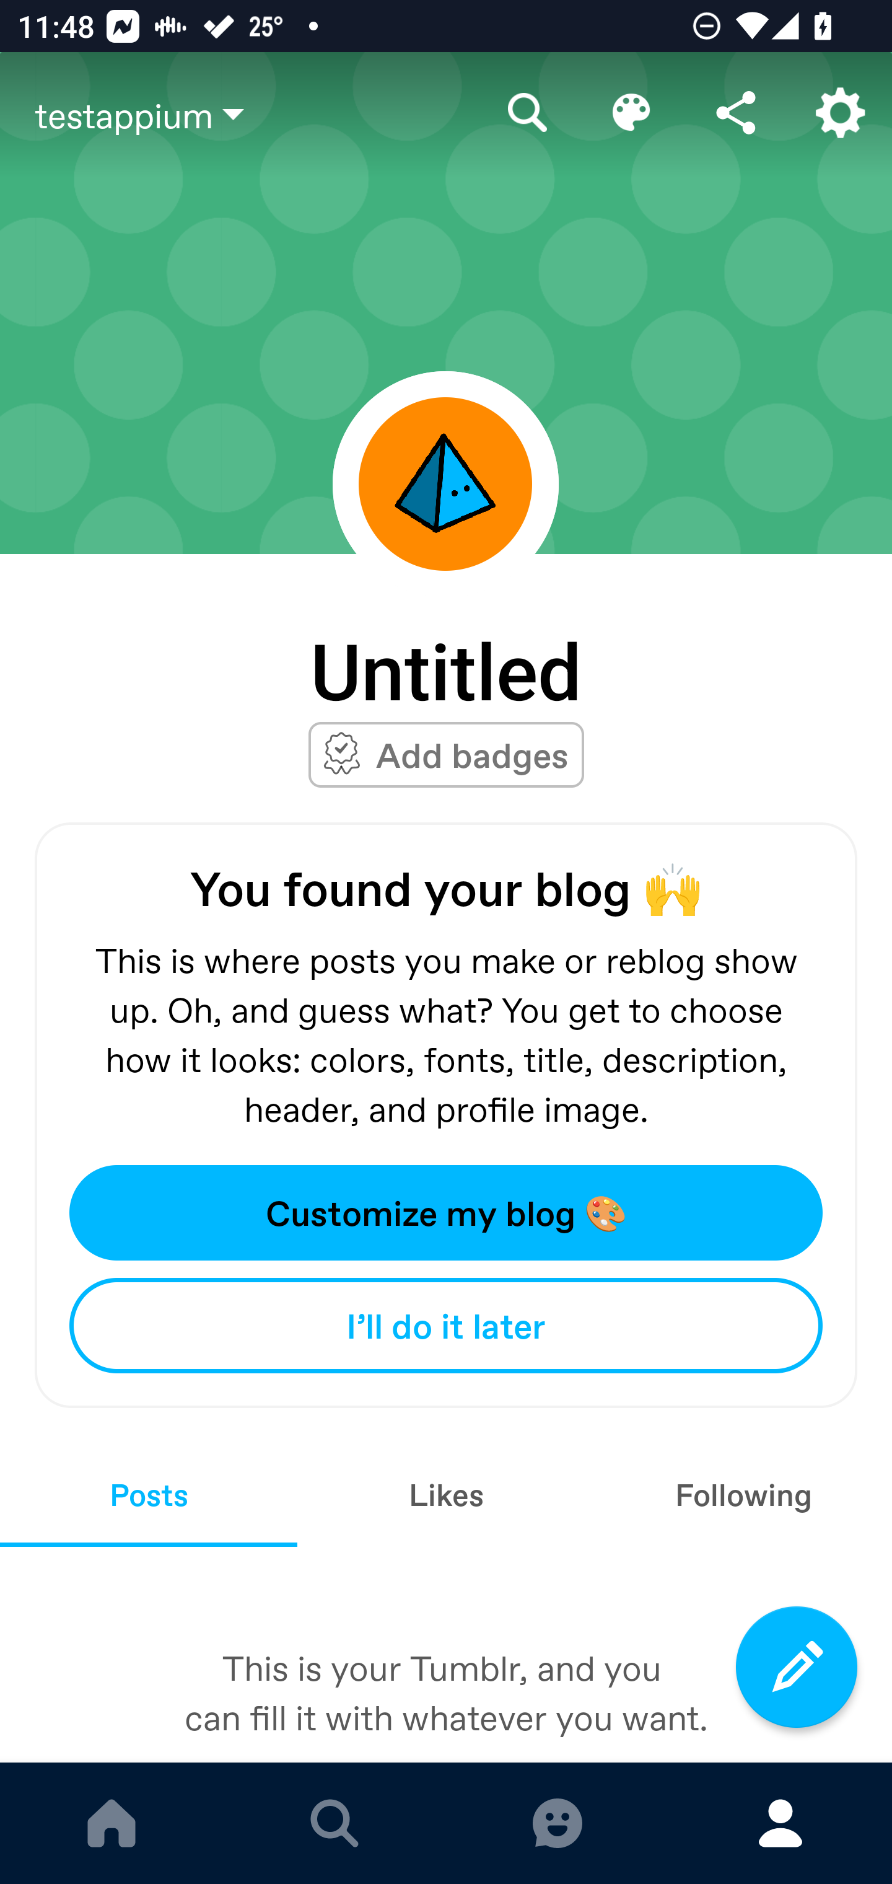 The width and height of the screenshot is (892, 1884). What do you see at coordinates (445, 483) in the screenshot?
I see `Avatar frame` at bounding box center [445, 483].